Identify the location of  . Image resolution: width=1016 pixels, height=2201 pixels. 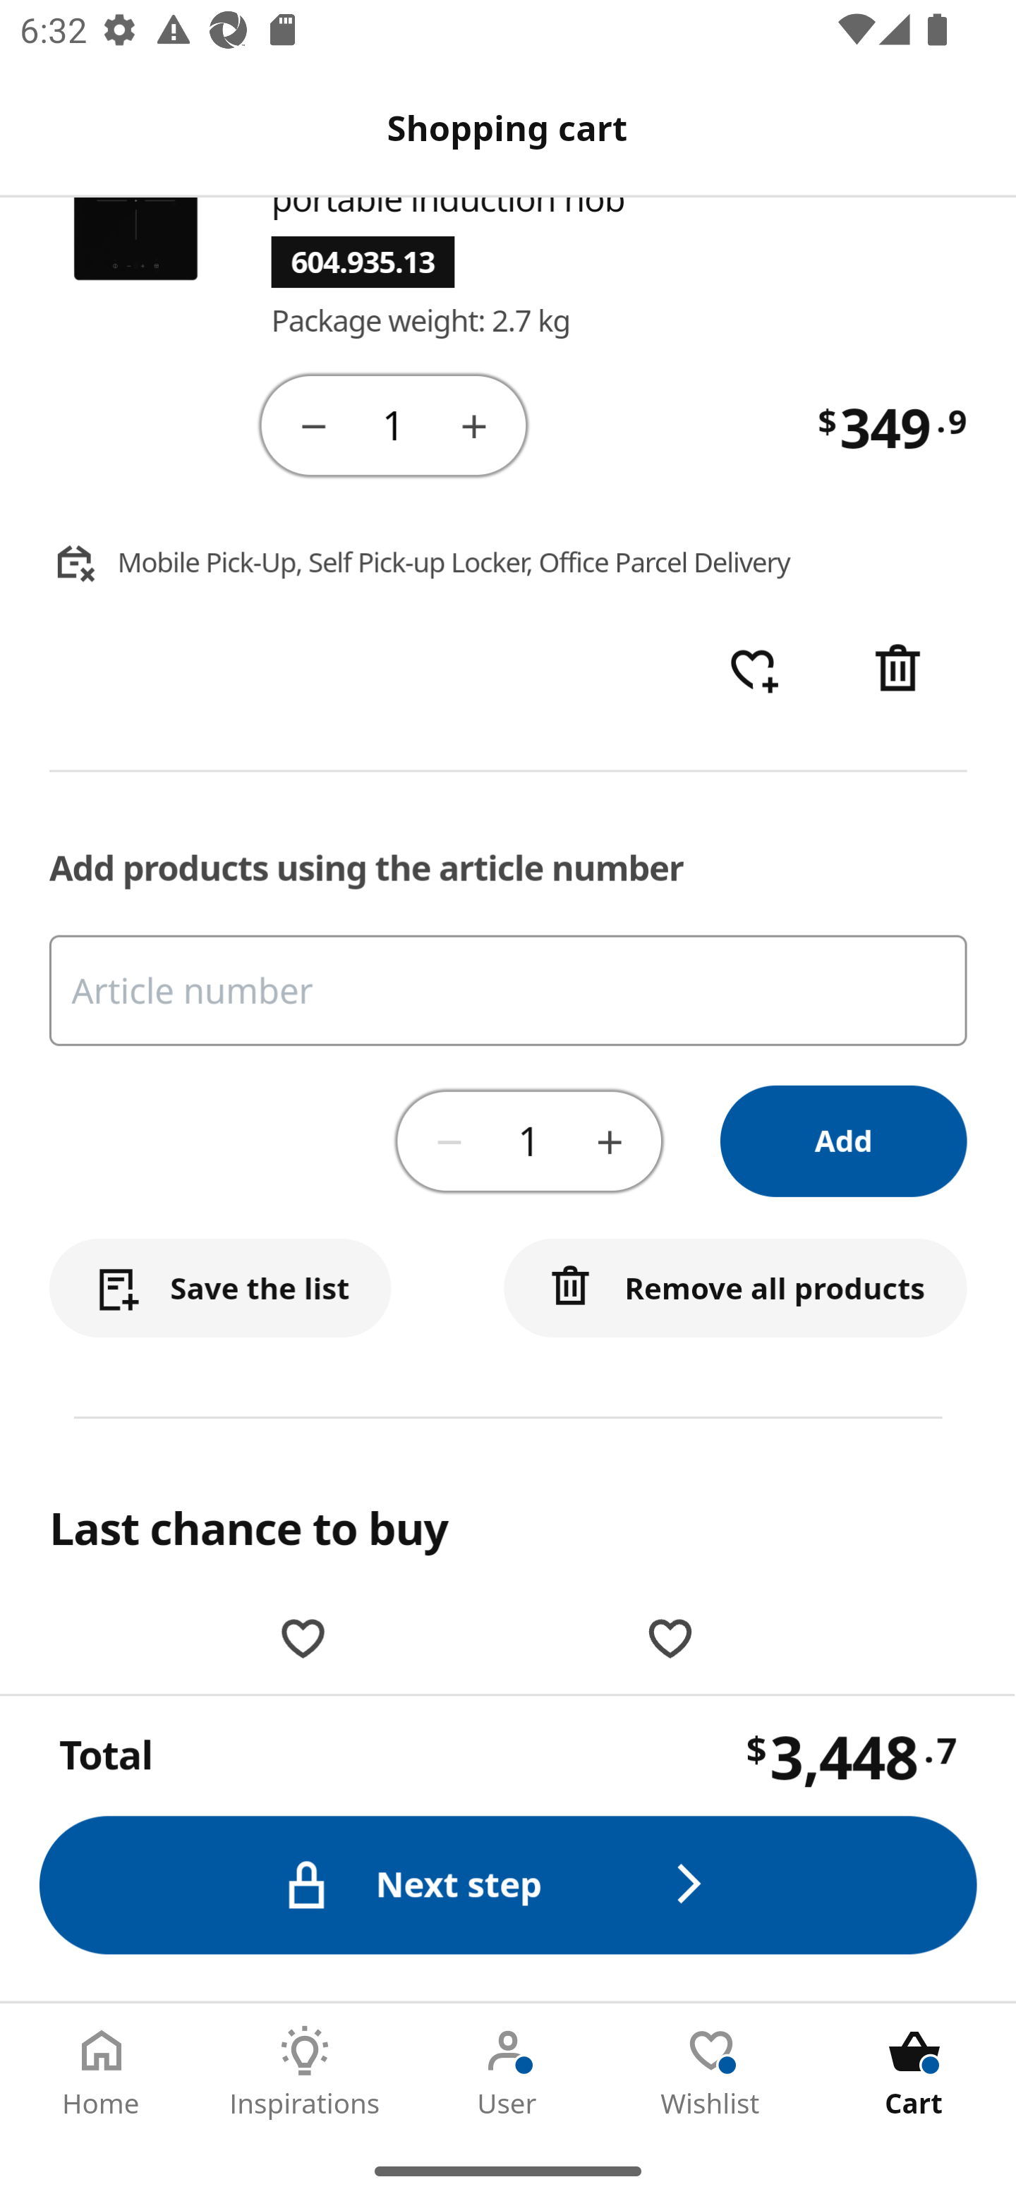
(754, 673).